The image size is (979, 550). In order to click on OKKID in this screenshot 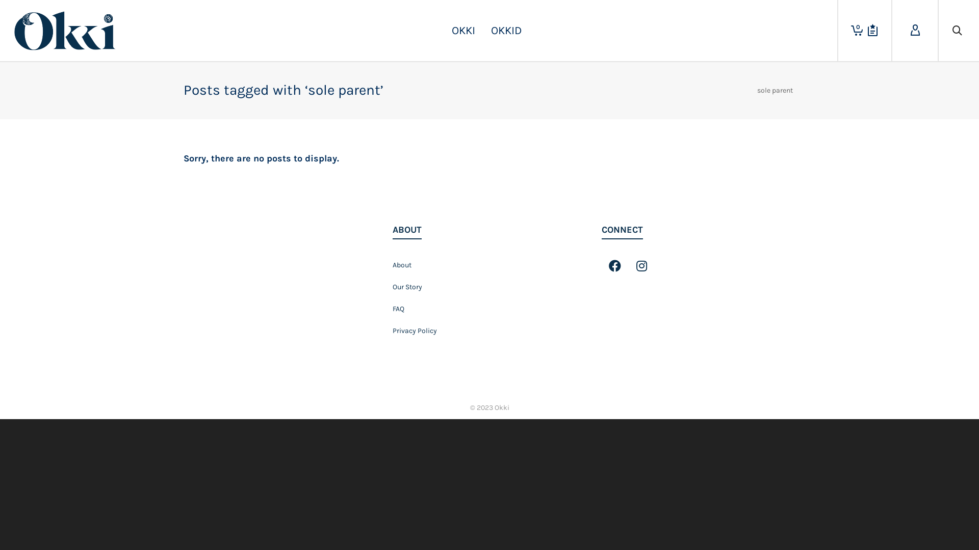, I will do `click(507, 31)`.